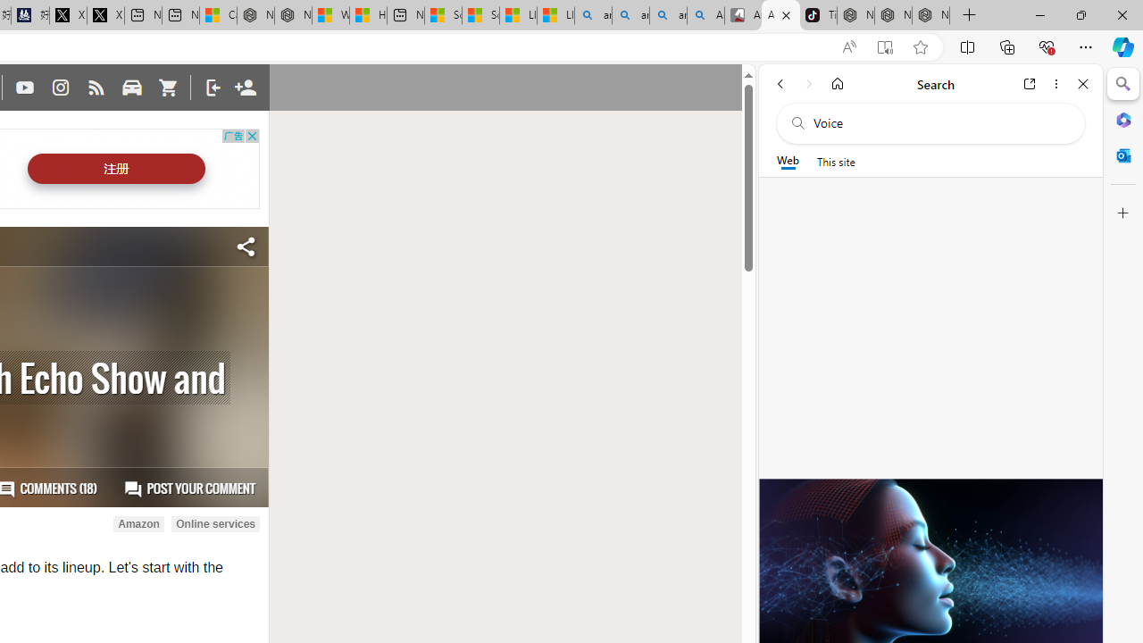  I want to click on Nordace Siena Pro 15 Backpack, so click(893, 16).